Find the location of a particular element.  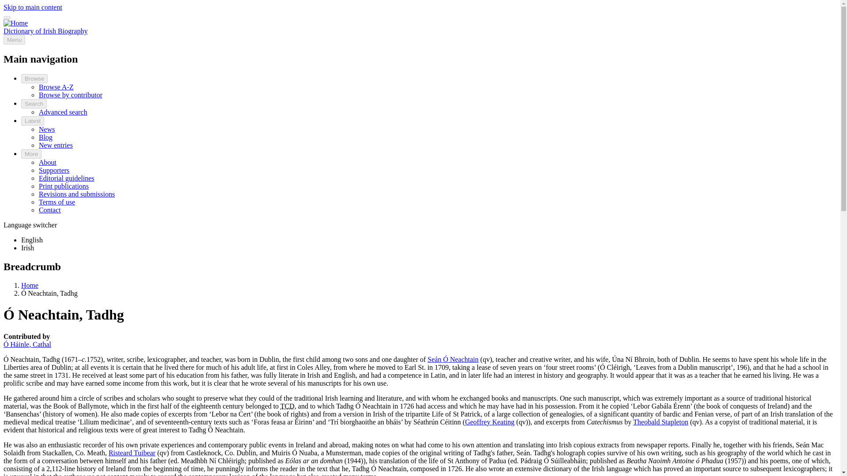

Menu is located at coordinates (14, 40).